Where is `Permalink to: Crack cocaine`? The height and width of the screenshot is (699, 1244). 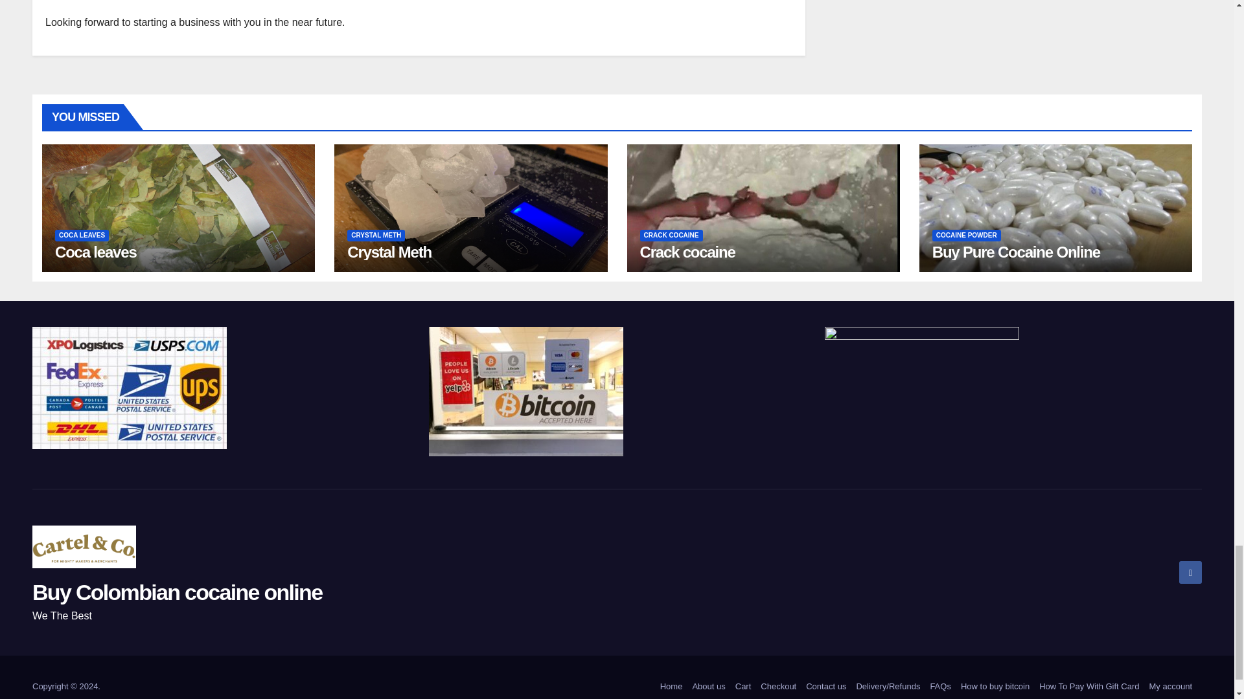
Permalink to: Crack cocaine is located at coordinates (687, 251).